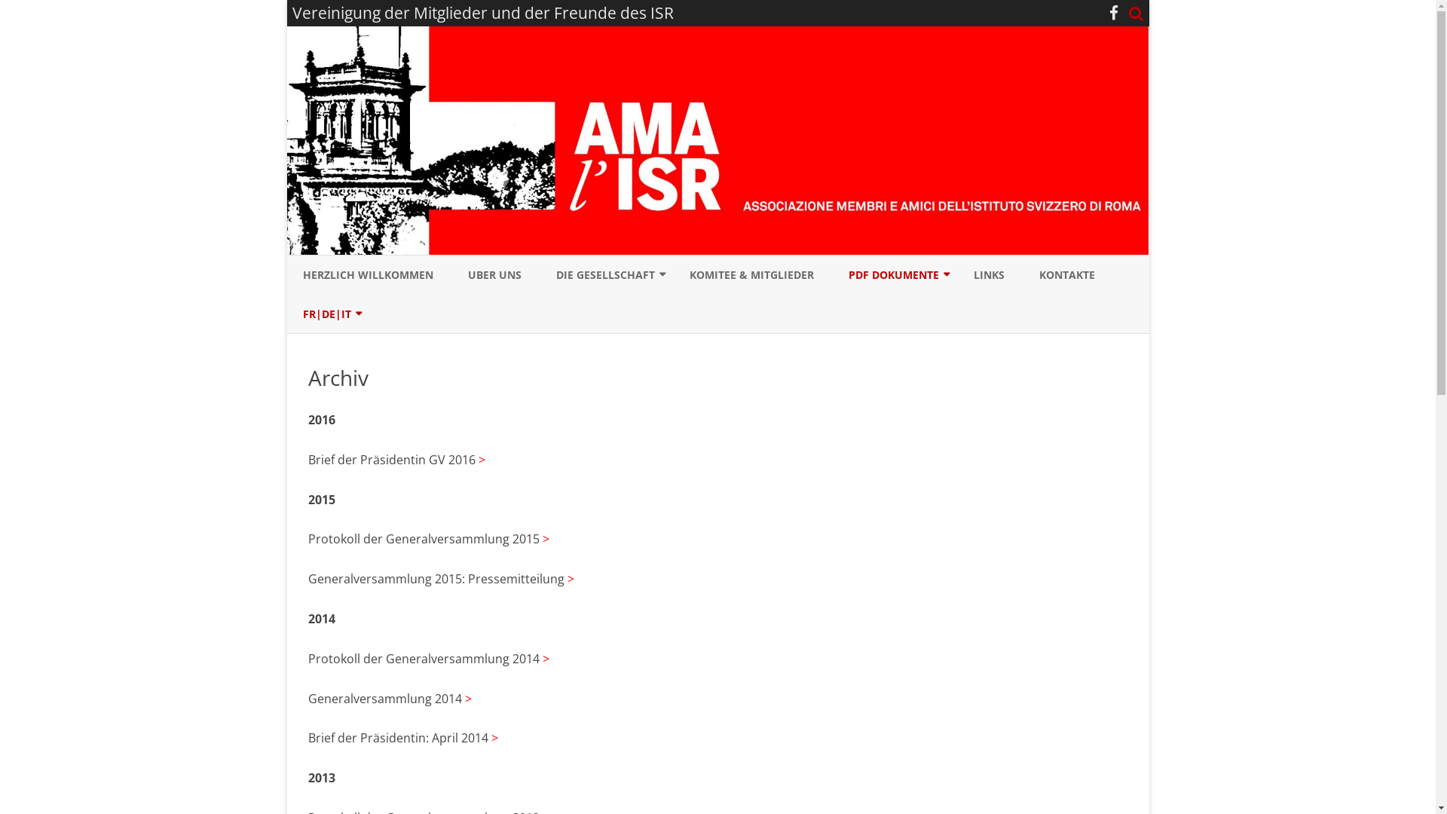 The image size is (1447, 814). I want to click on >, so click(570, 579).